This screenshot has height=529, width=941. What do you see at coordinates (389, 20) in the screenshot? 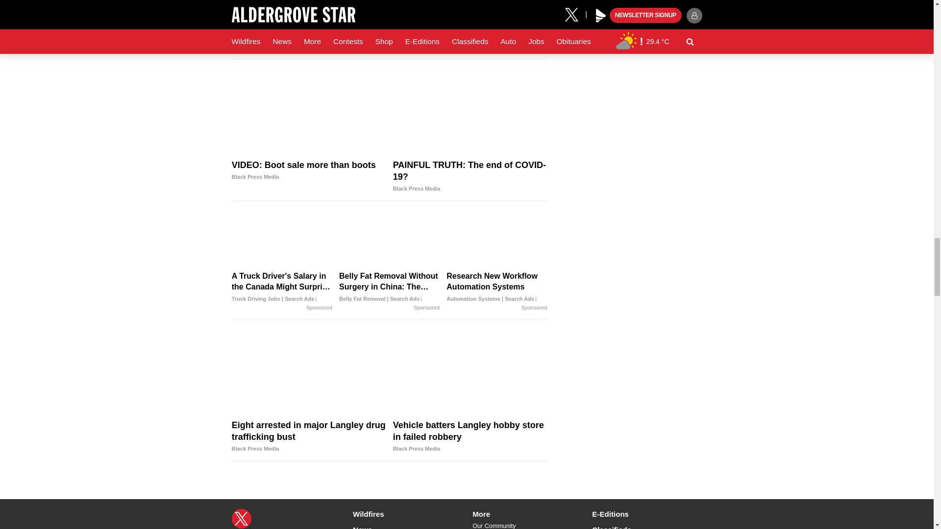
I see `"Description: Play this game for free. No Installation."` at bounding box center [389, 20].